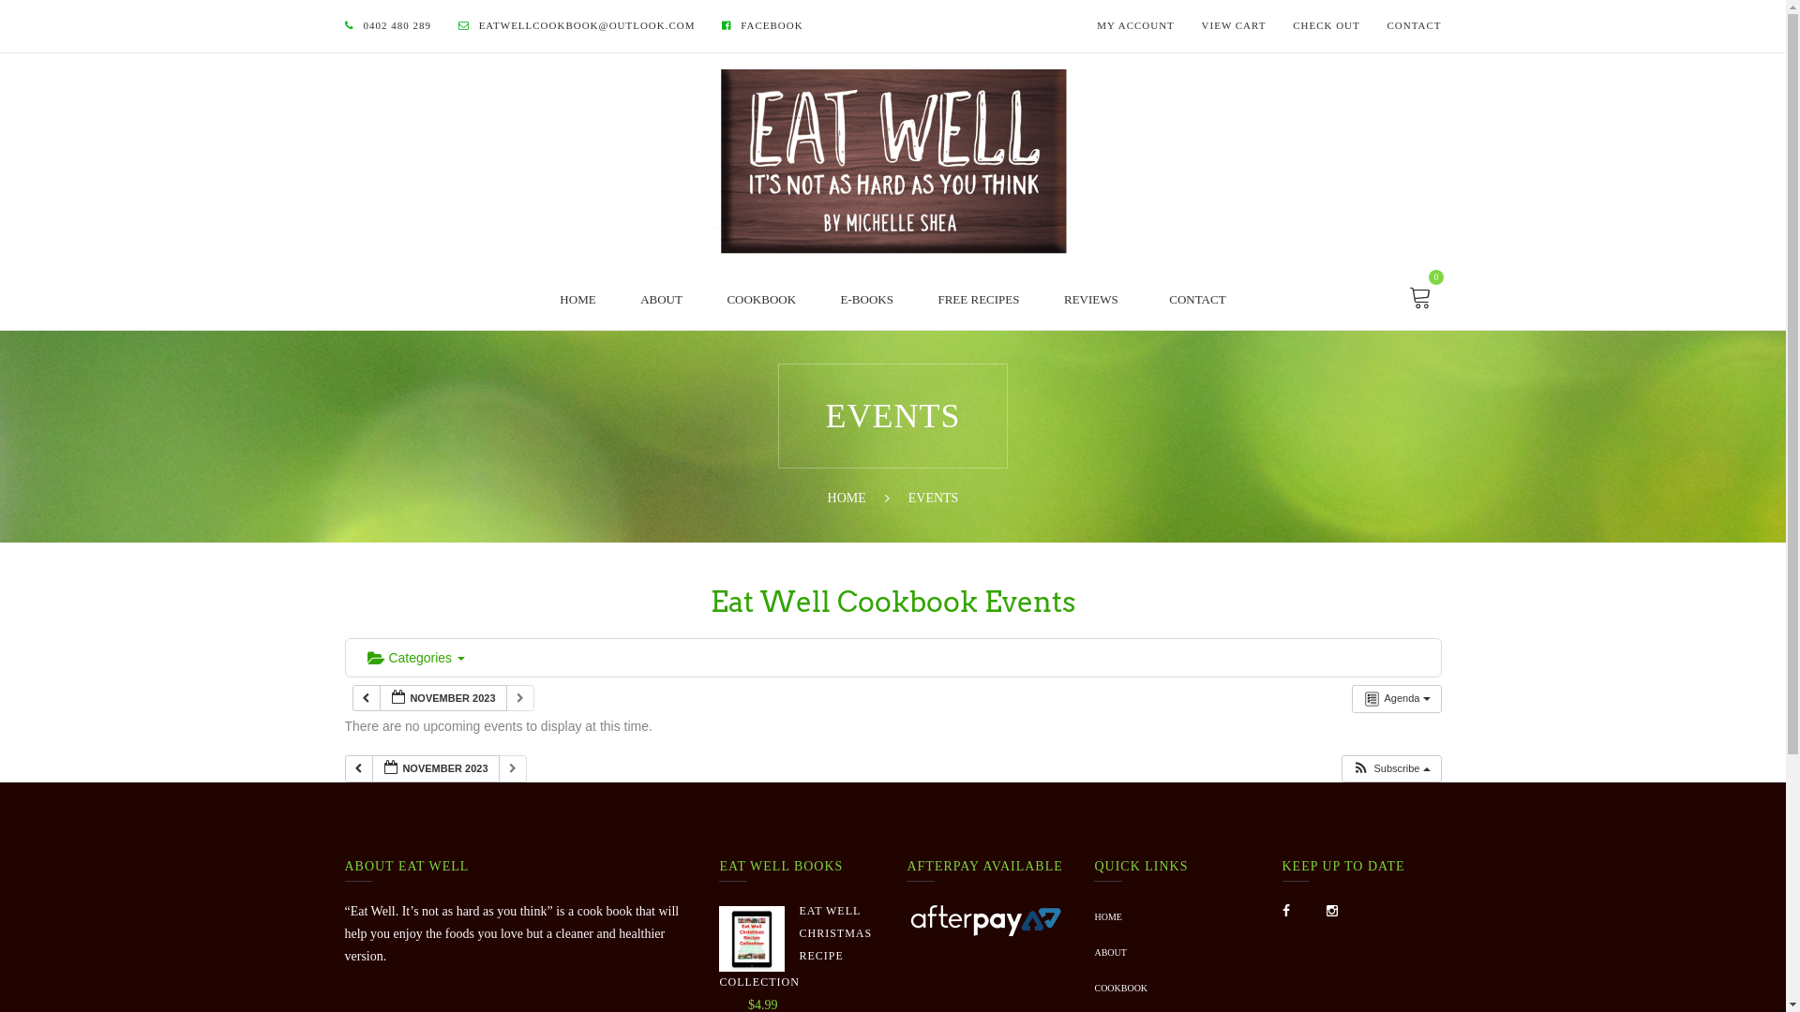  What do you see at coordinates (1397, 699) in the screenshot?
I see `Agenda` at bounding box center [1397, 699].